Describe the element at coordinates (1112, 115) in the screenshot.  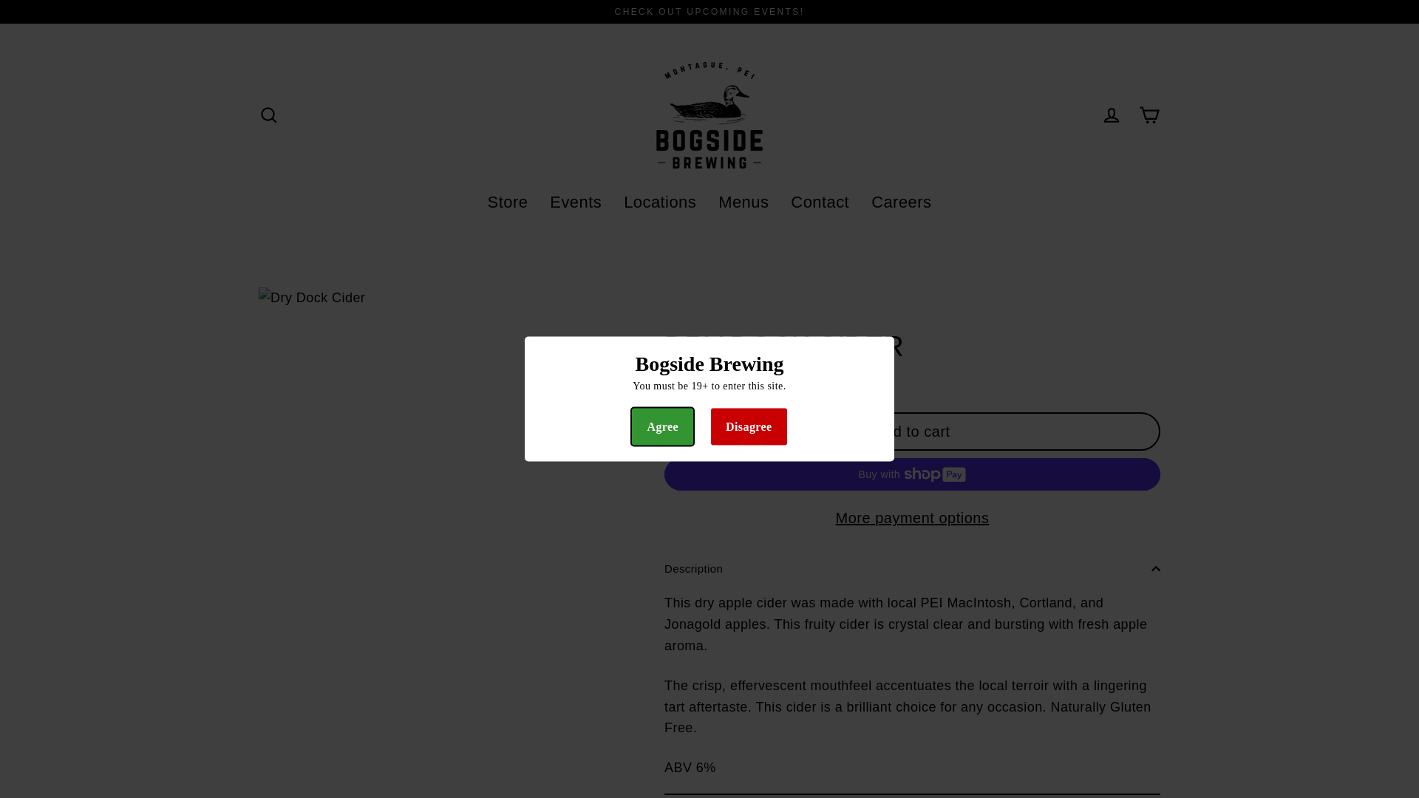
I see `Log in` at that location.